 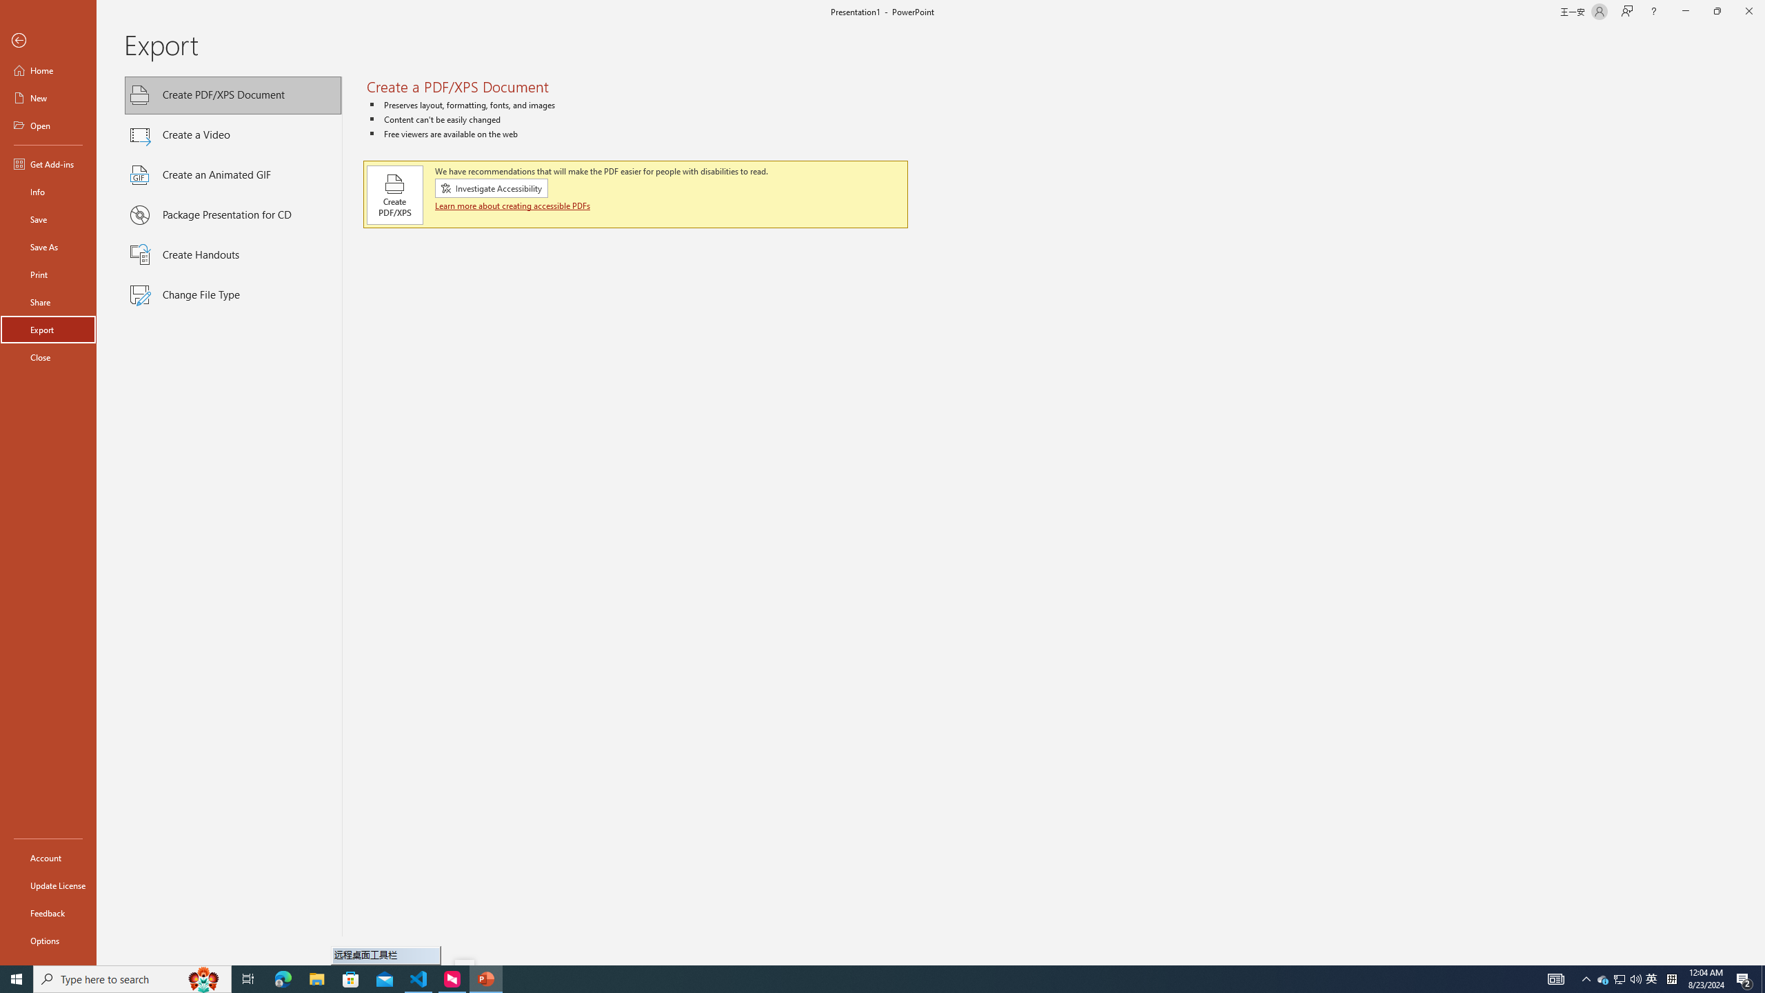 What do you see at coordinates (233, 215) in the screenshot?
I see `Package Presentation for CD` at bounding box center [233, 215].